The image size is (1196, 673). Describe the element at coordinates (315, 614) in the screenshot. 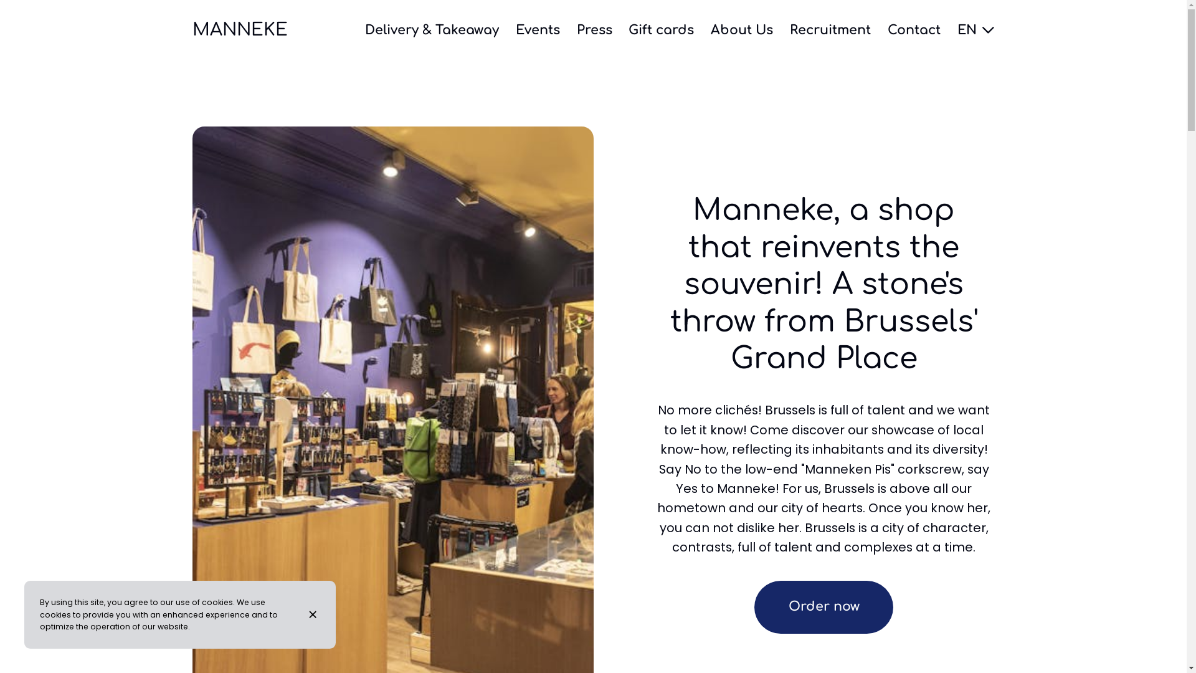

I see `Close the cookie information banner` at that location.